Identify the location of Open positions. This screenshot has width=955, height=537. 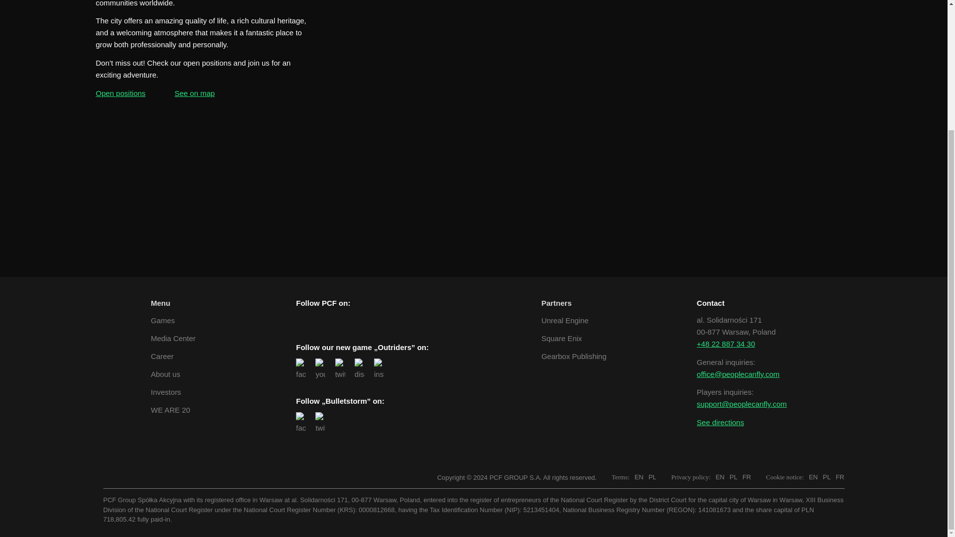
(120, 93).